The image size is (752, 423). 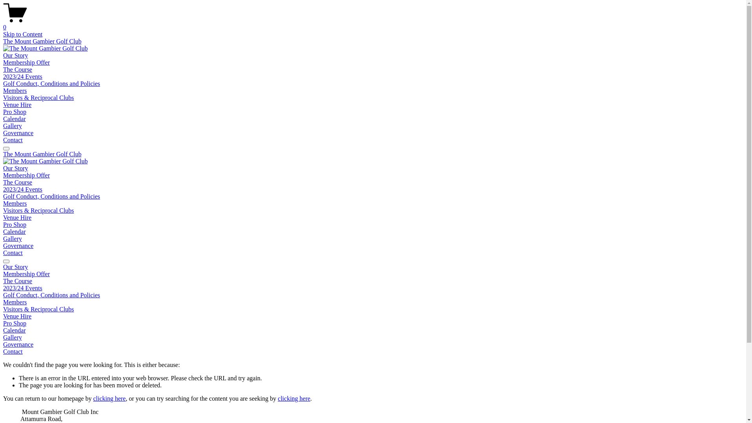 What do you see at coordinates (373, 267) in the screenshot?
I see `Our Story` at bounding box center [373, 267].